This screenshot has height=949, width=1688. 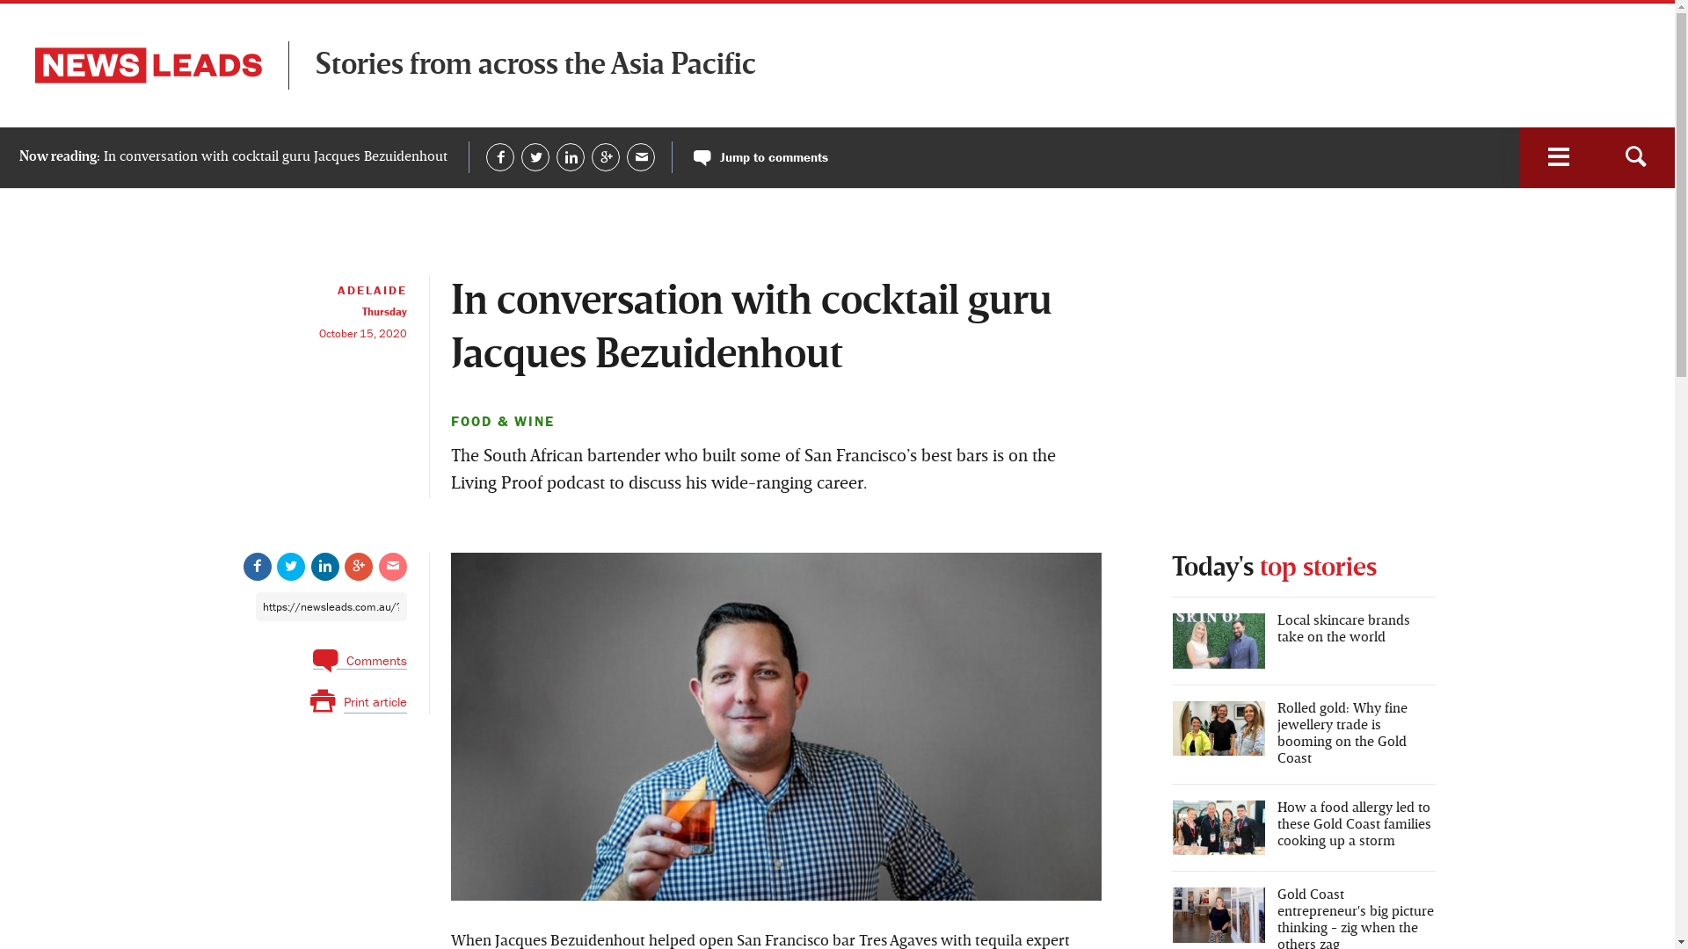 I want to click on Comments, so click(x=360, y=656).